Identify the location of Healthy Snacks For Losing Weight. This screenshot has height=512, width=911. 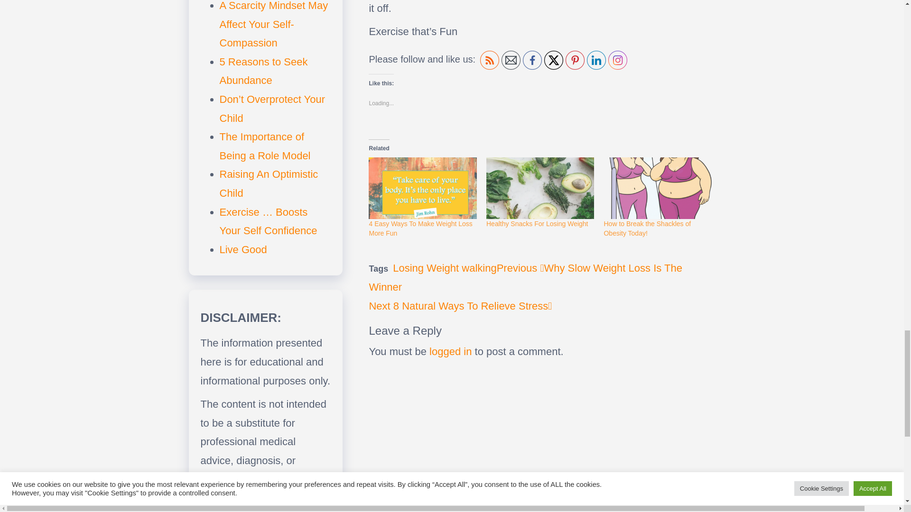
(575, 60).